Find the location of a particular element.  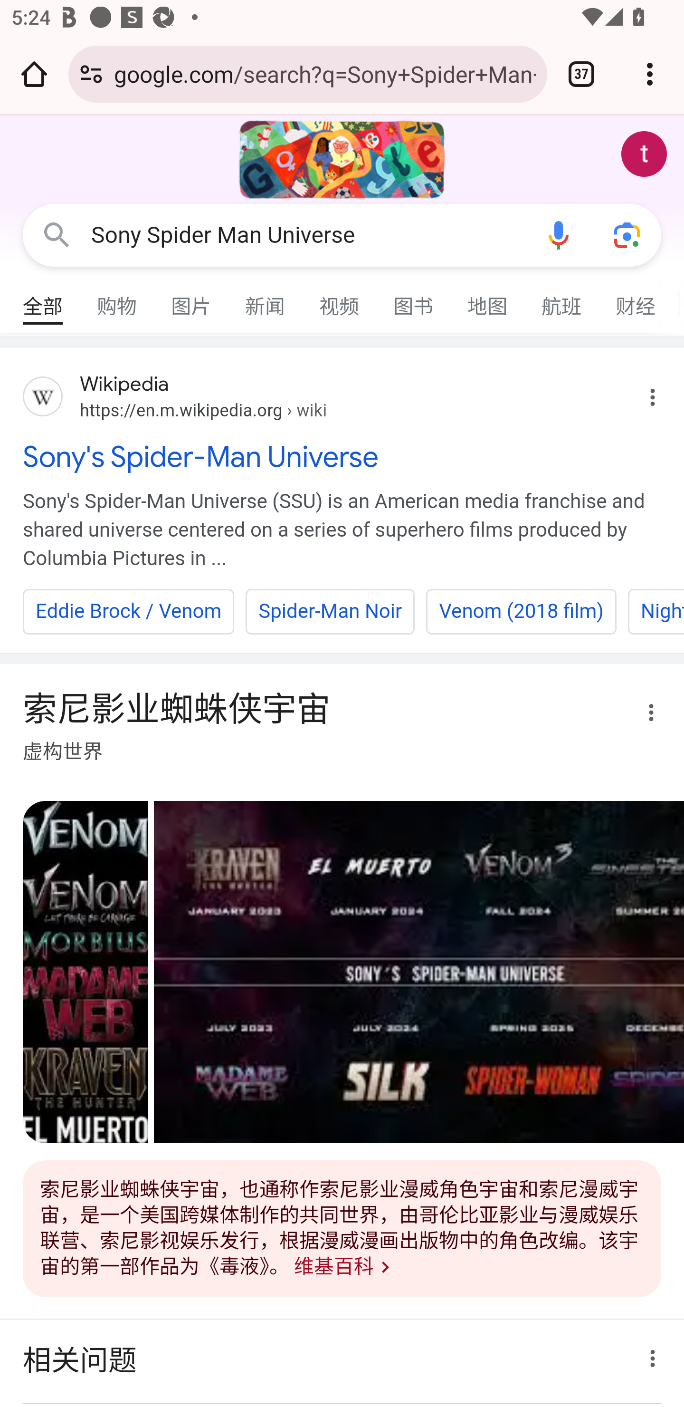

2024 年国际妇女节 is located at coordinates (342, 160).